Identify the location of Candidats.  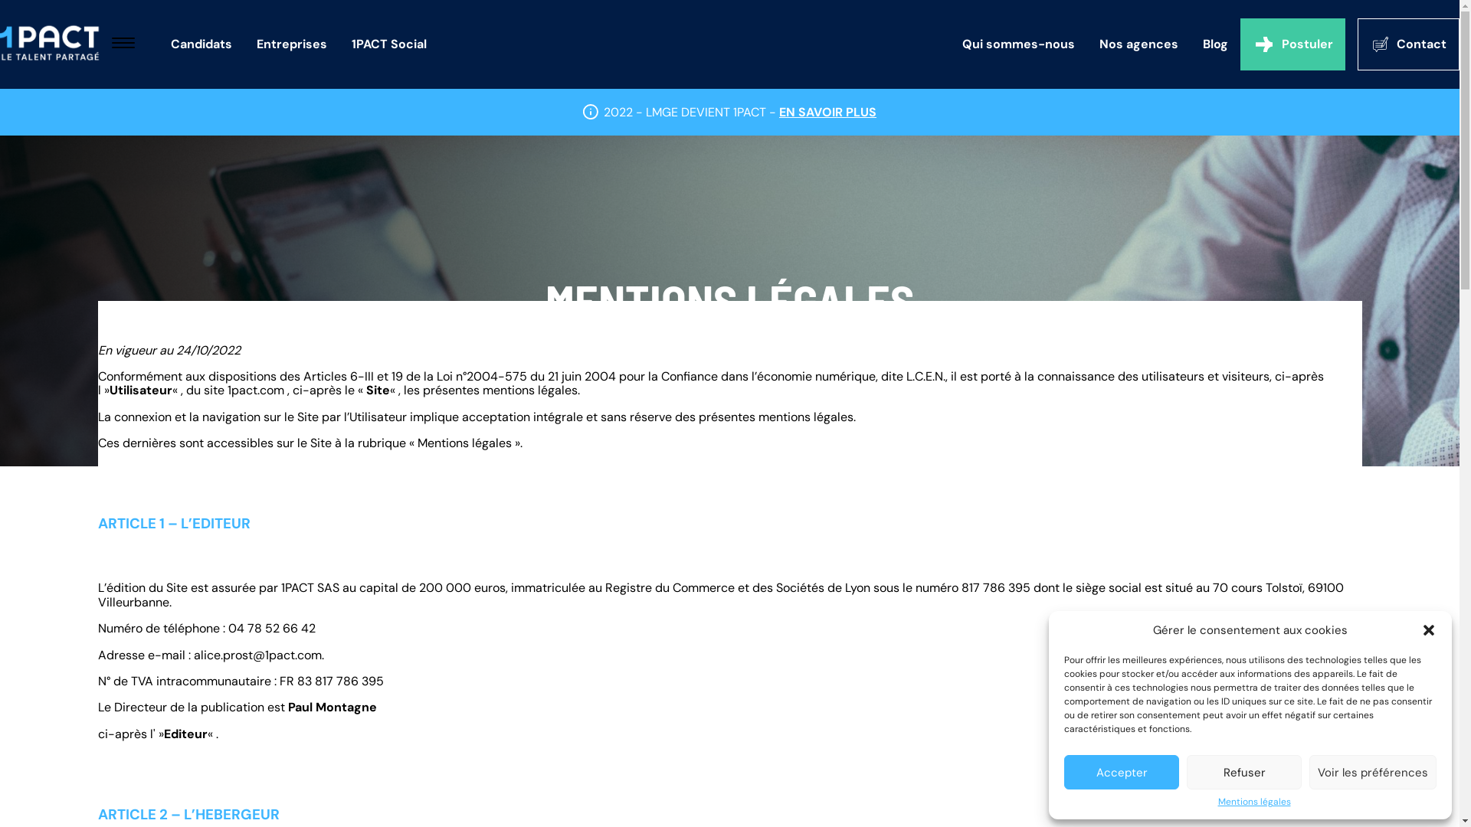
(201, 44).